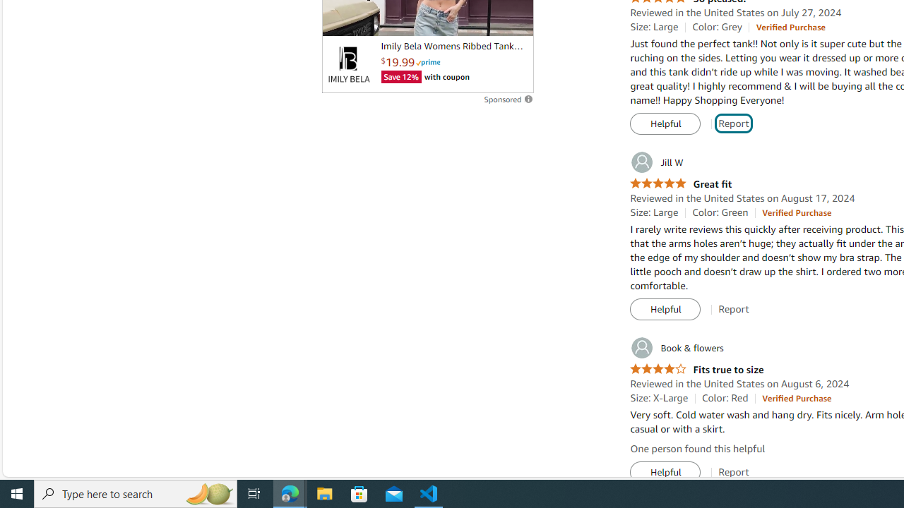 The height and width of the screenshot is (508, 904). What do you see at coordinates (696, 370) in the screenshot?
I see `4.0 out of 5 stars Fits true to size` at bounding box center [696, 370].